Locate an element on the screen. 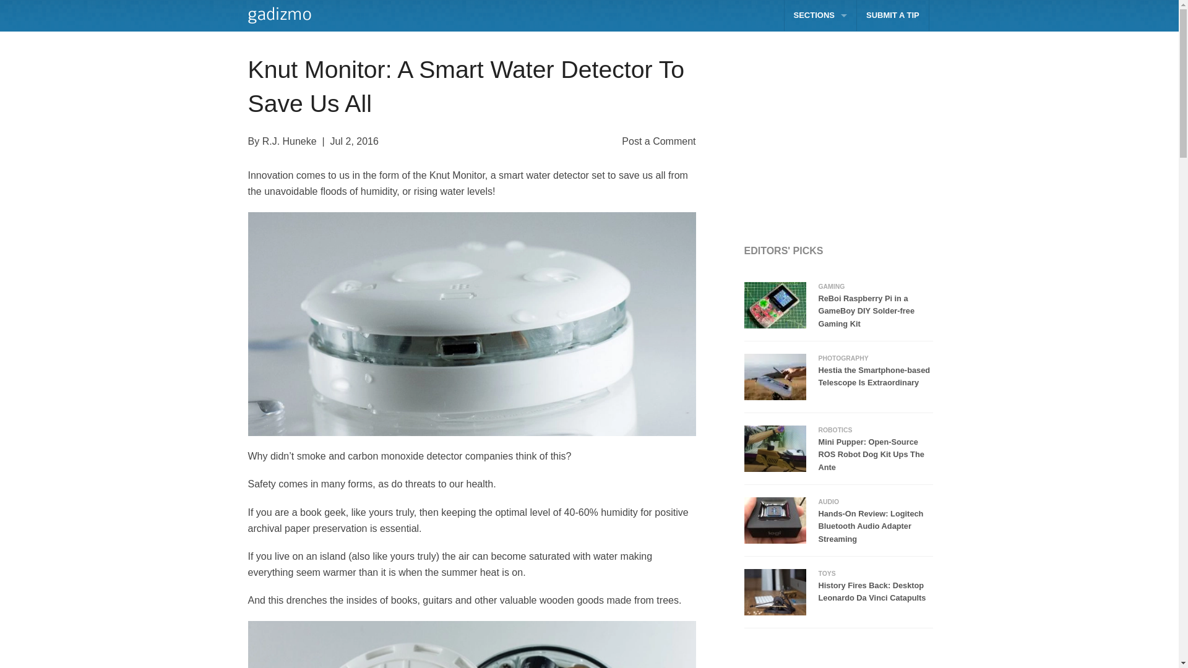 The width and height of the screenshot is (1188, 668). SUBMIT A TIP is located at coordinates (892, 15).